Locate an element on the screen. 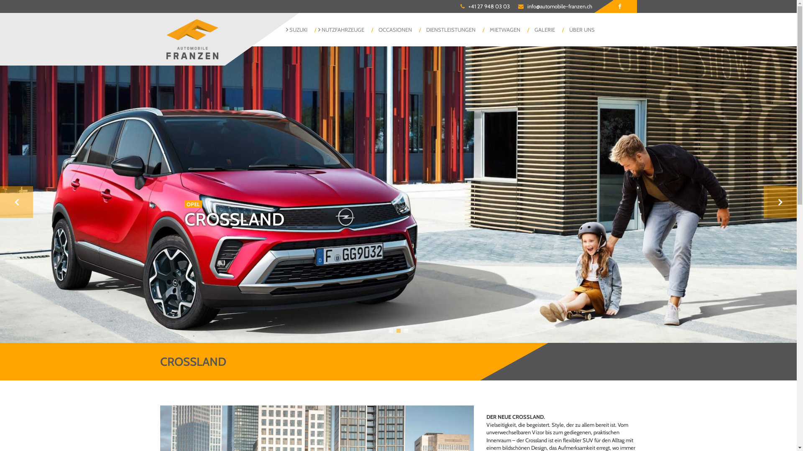 The image size is (803, 451). MIETWAGEN is located at coordinates (505, 30).